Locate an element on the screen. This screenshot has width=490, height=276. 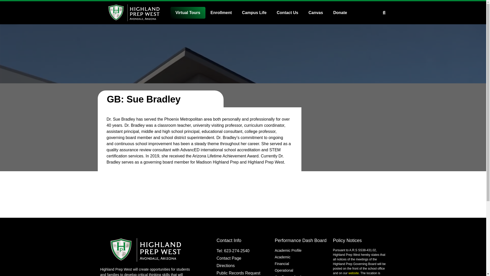
Virtual Tours is located at coordinates (188, 13).